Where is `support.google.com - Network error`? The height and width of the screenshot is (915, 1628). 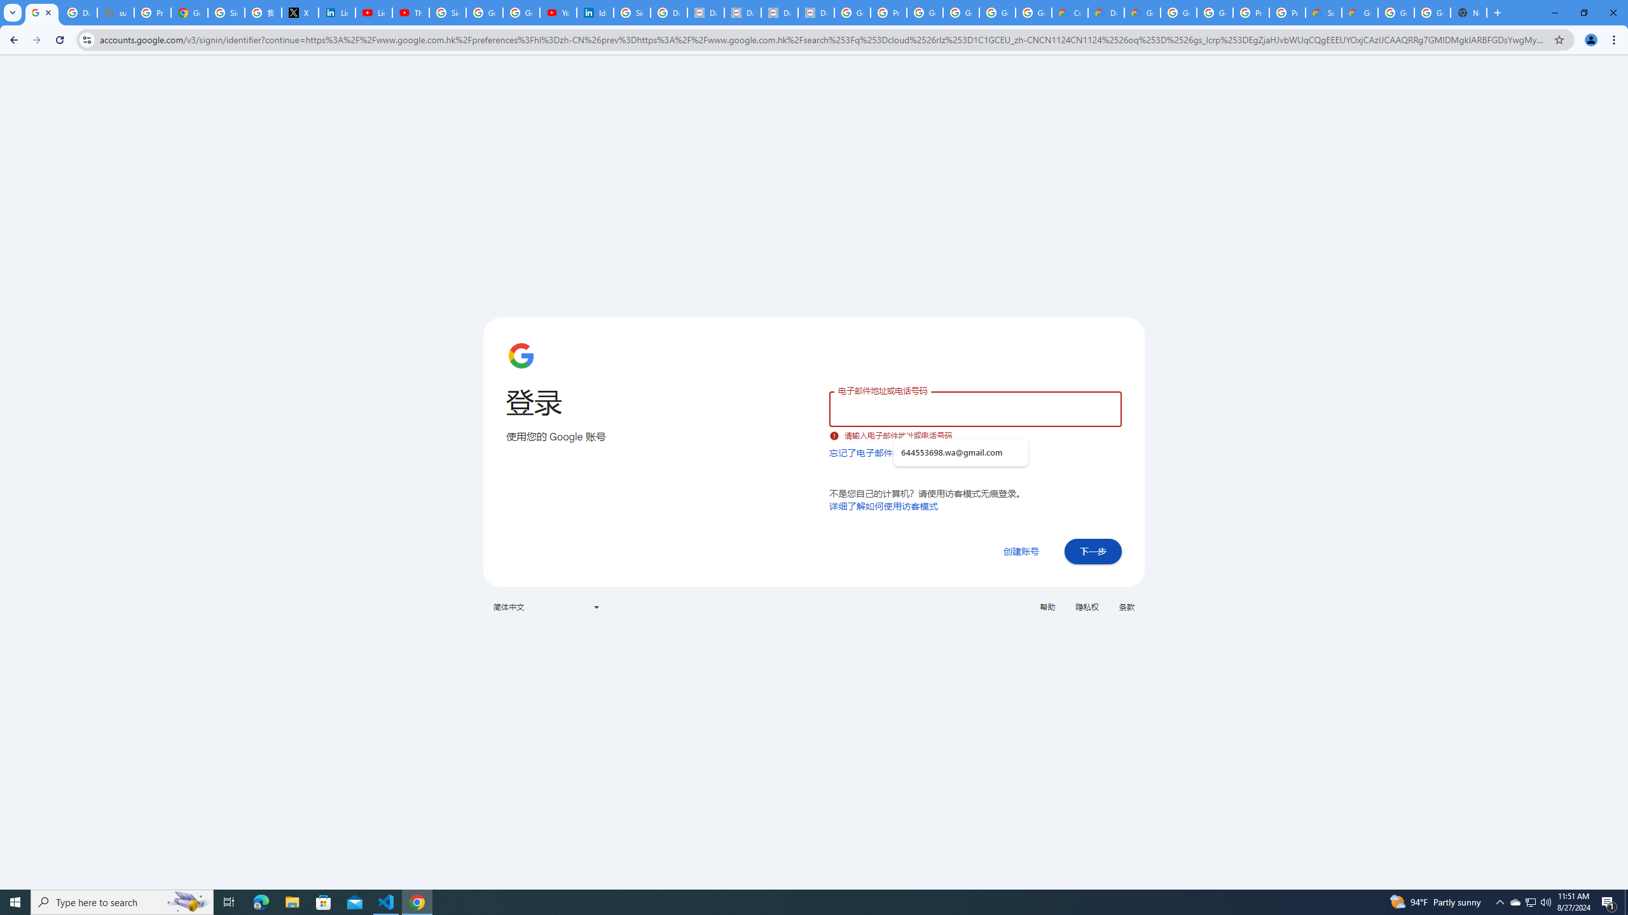 support.google.com - Network error is located at coordinates (116, 13).